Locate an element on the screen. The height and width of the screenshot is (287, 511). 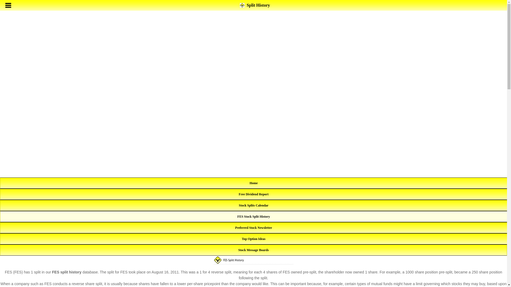
Stock Splits Calendar is located at coordinates (253, 205).